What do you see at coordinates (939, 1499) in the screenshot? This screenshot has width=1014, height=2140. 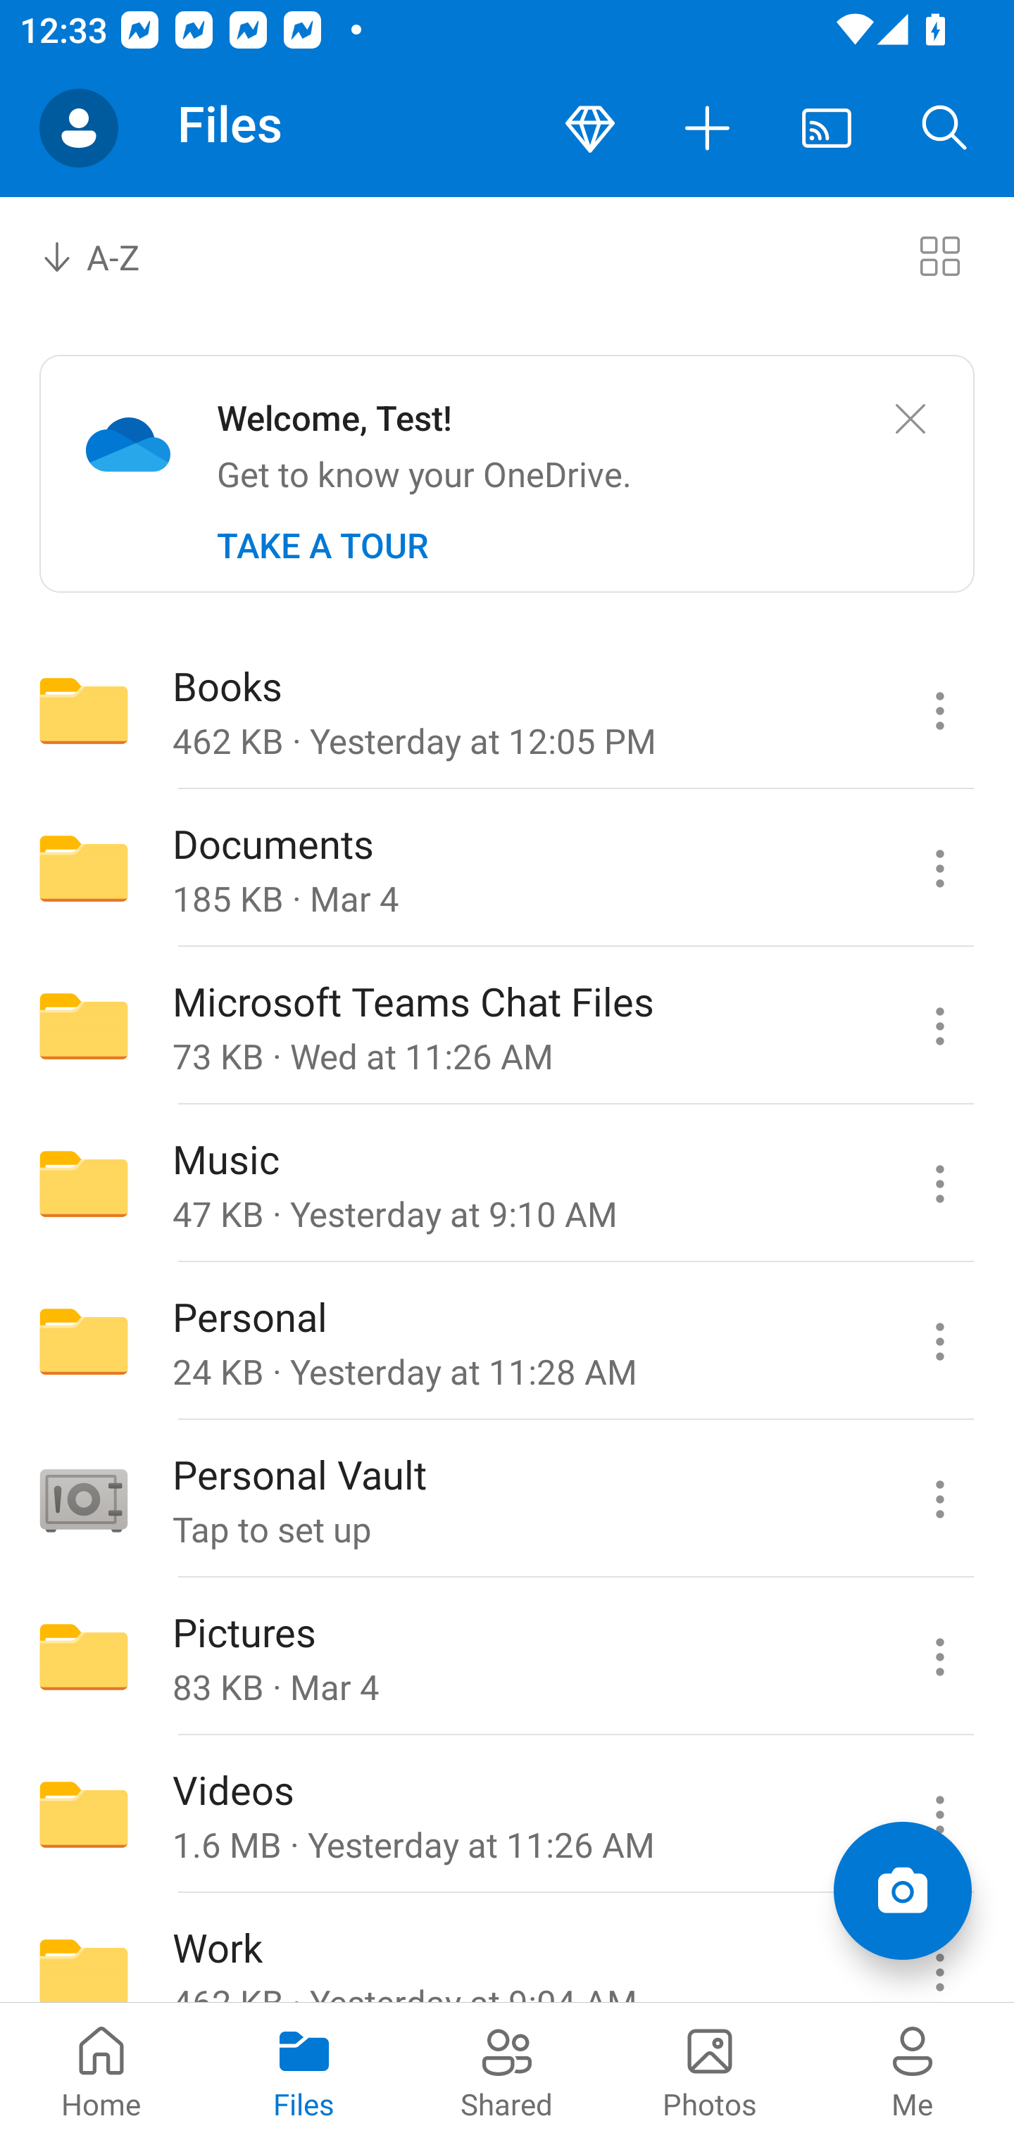 I see `Personal Vault commands` at bounding box center [939, 1499].